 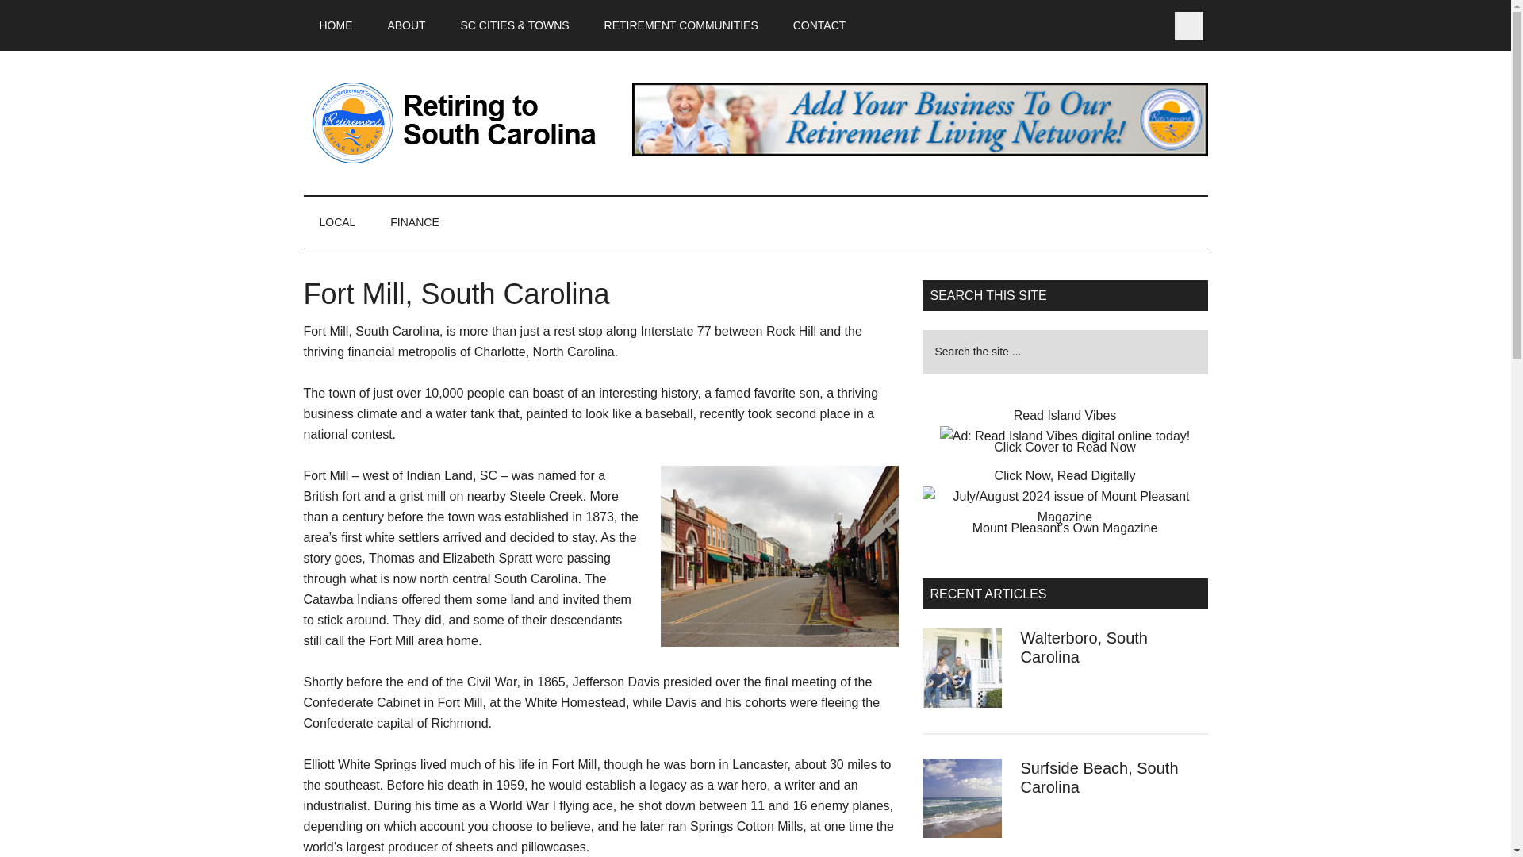 I want to click on Retiring to South Carolina, so click(x=454, y=122).